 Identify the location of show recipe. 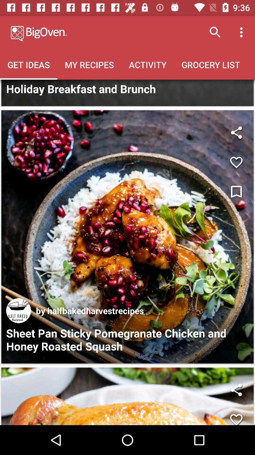
(127, 396).